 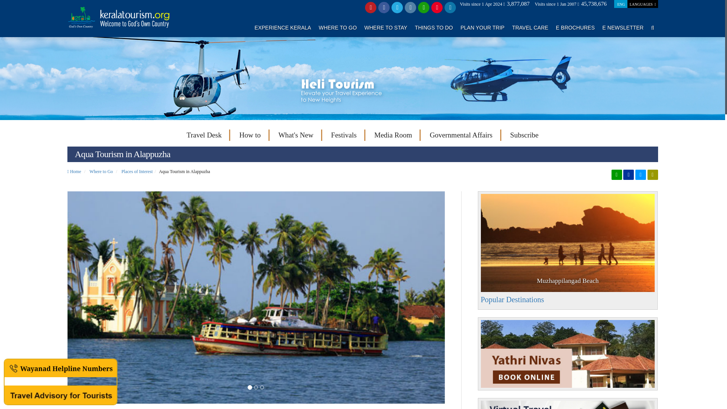 What do you see at coordinates (385, 27) in the screenshot?
I see `WHERE TO STAY` at bounding box center [385, 27].